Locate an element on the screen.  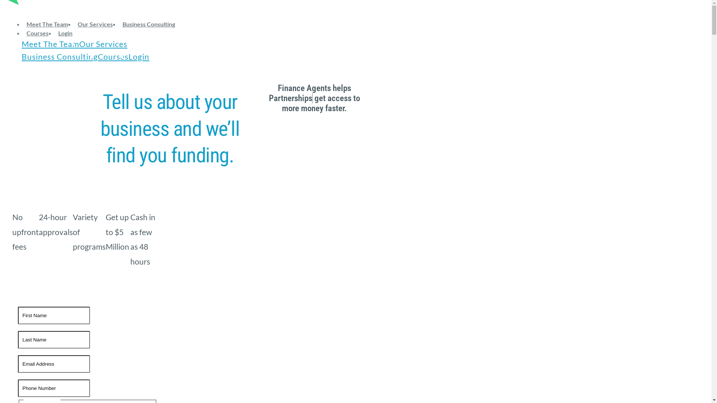
Meet The Team is located at coordinates (50, 44).